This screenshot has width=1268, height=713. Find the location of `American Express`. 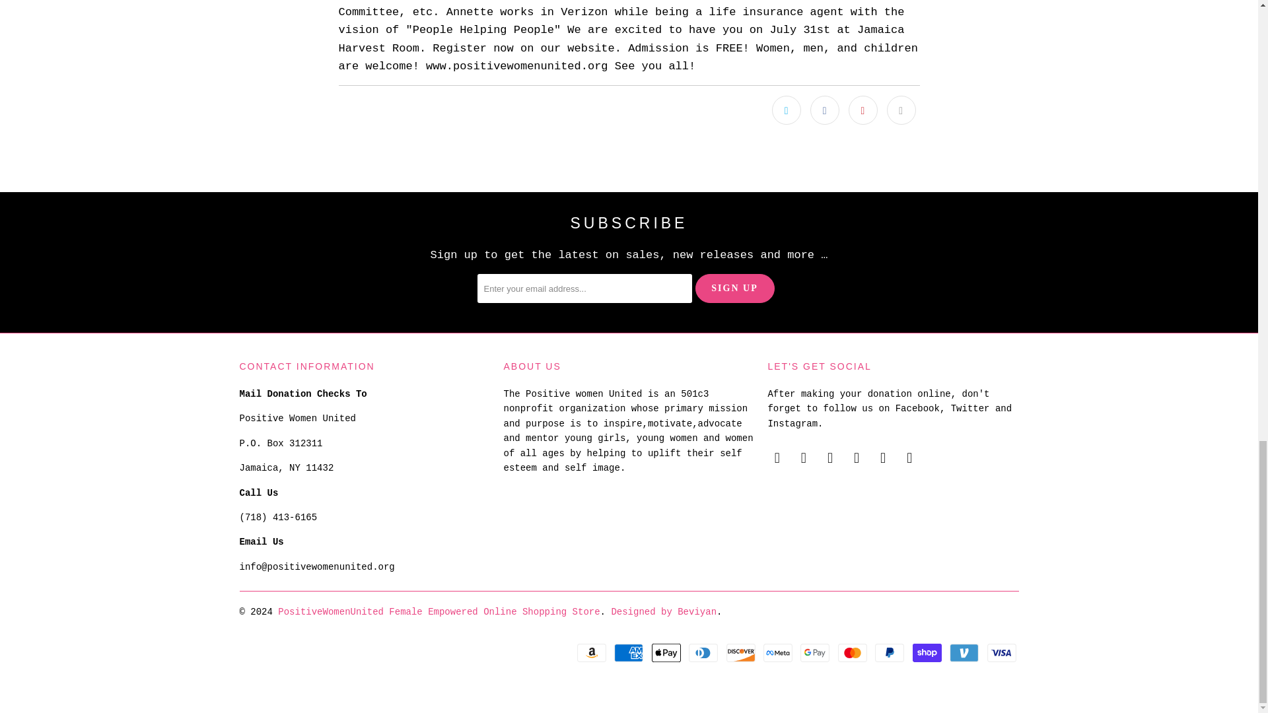

American Express is located at coordinates (629, 653).